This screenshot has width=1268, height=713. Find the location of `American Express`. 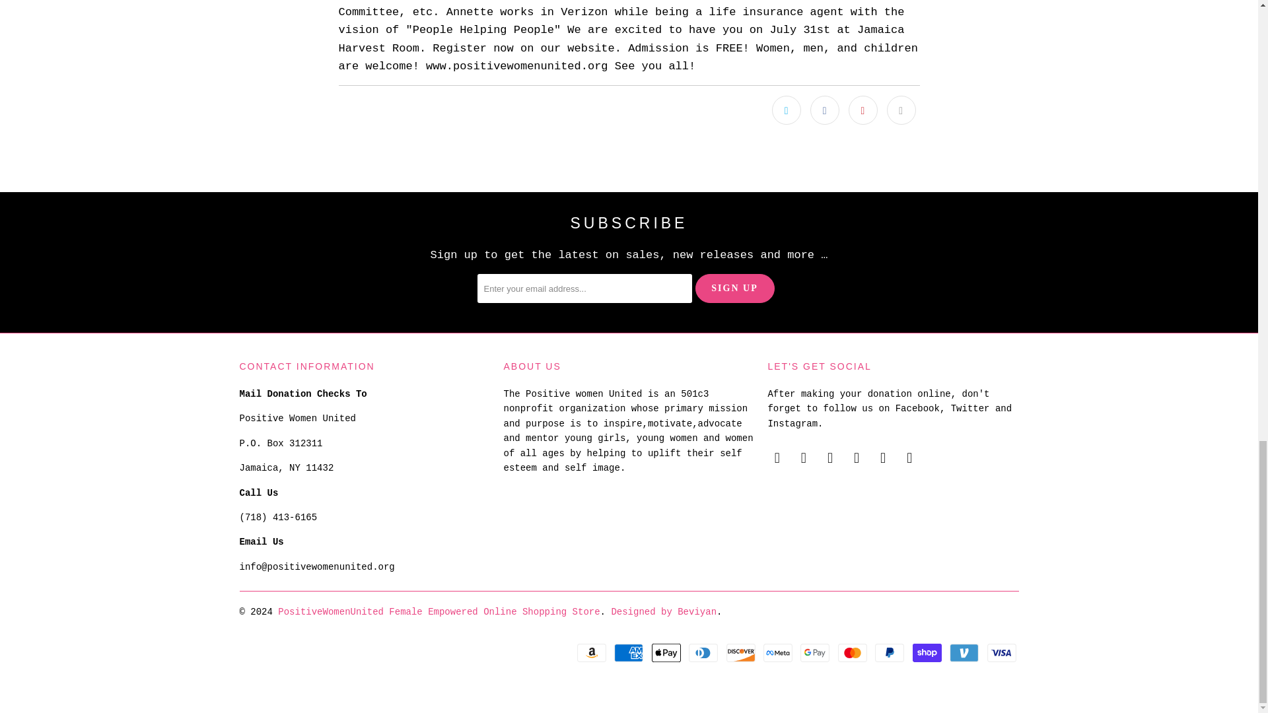

American Express is located at coordinates (629, 653).